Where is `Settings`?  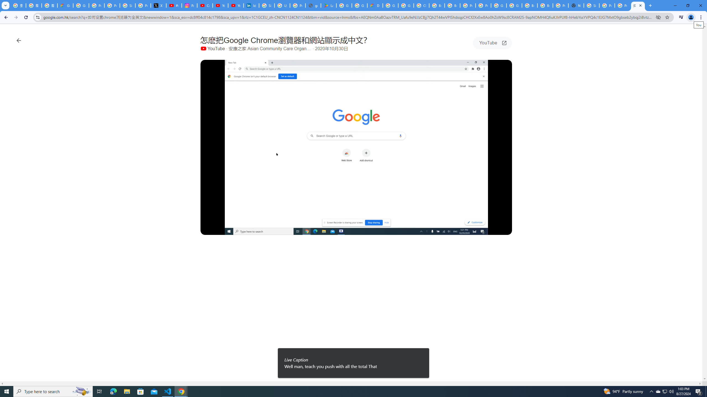 Settings is located at coordinates (473, 229).